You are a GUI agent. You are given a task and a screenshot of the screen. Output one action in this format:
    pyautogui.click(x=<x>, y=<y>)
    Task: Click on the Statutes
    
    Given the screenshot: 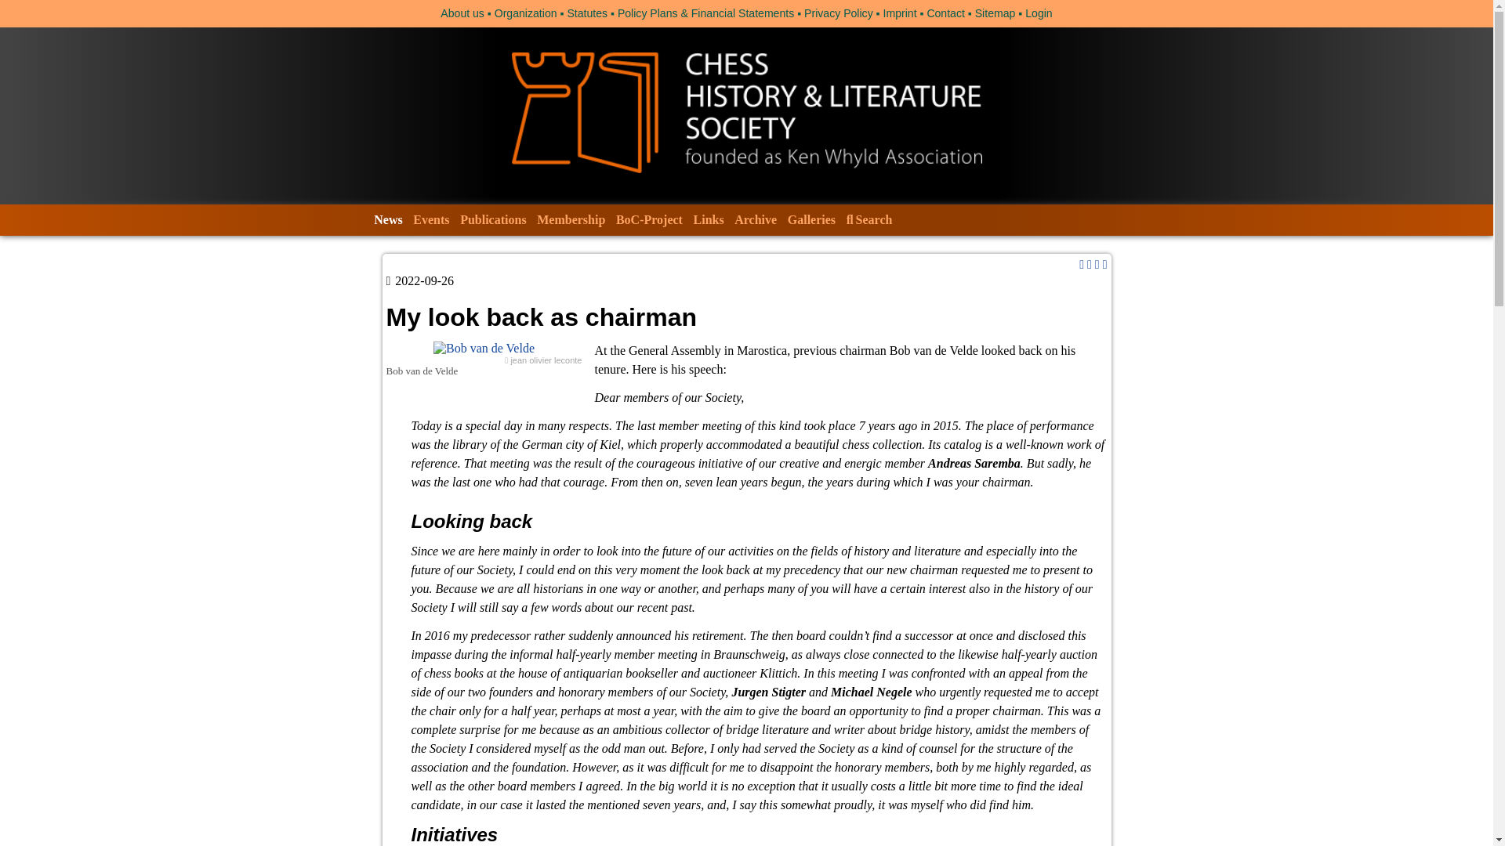 What is the action you would take?
    pyautogui.click(x=587, y=13)
    